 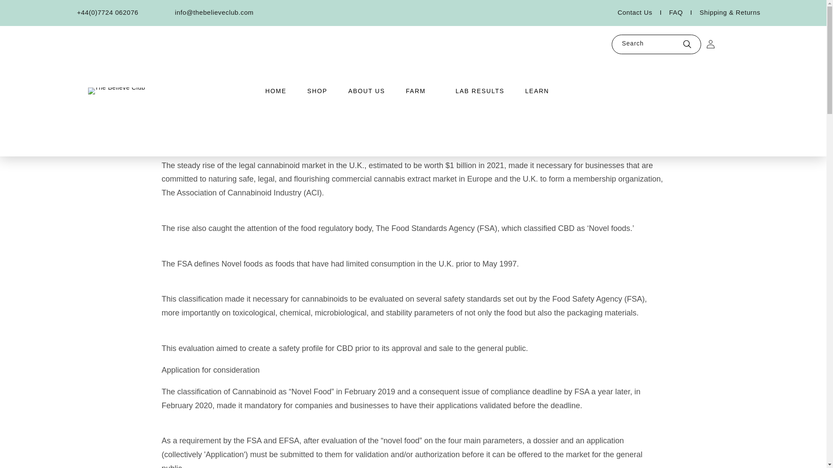 I want to click on Contact Us, so click(x=643, y=13).